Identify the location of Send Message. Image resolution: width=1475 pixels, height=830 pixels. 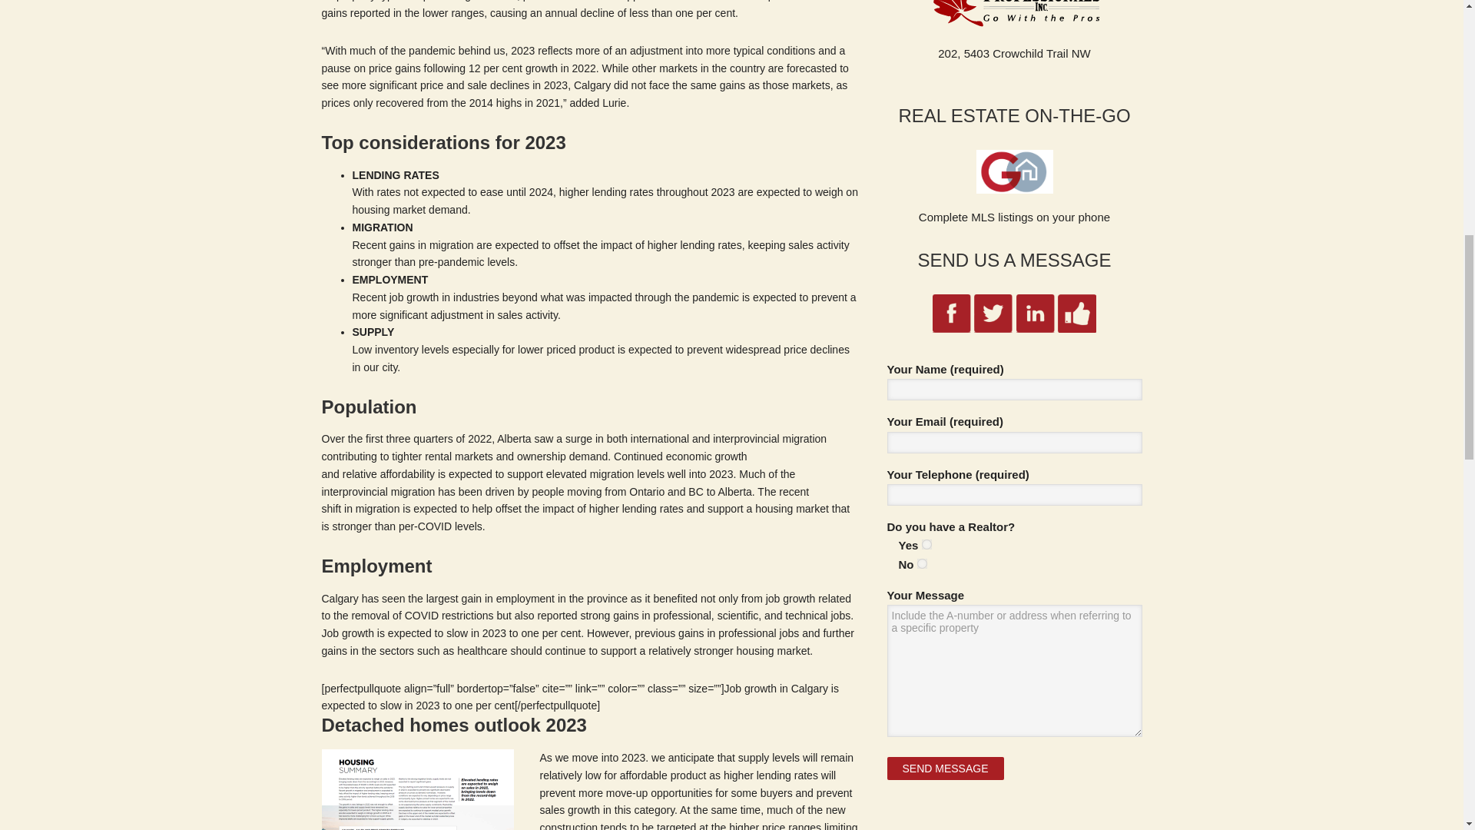
(944, 769).